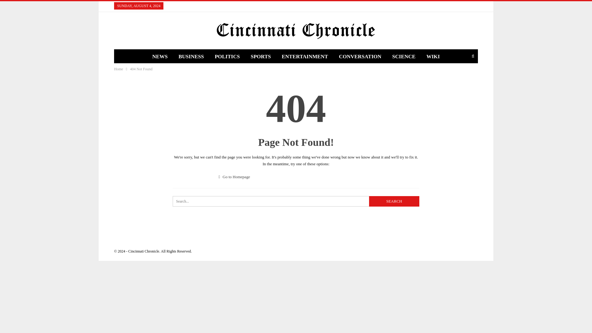 This screenshot has height=333, width=592. I want to click on Search, so click(394, 201).